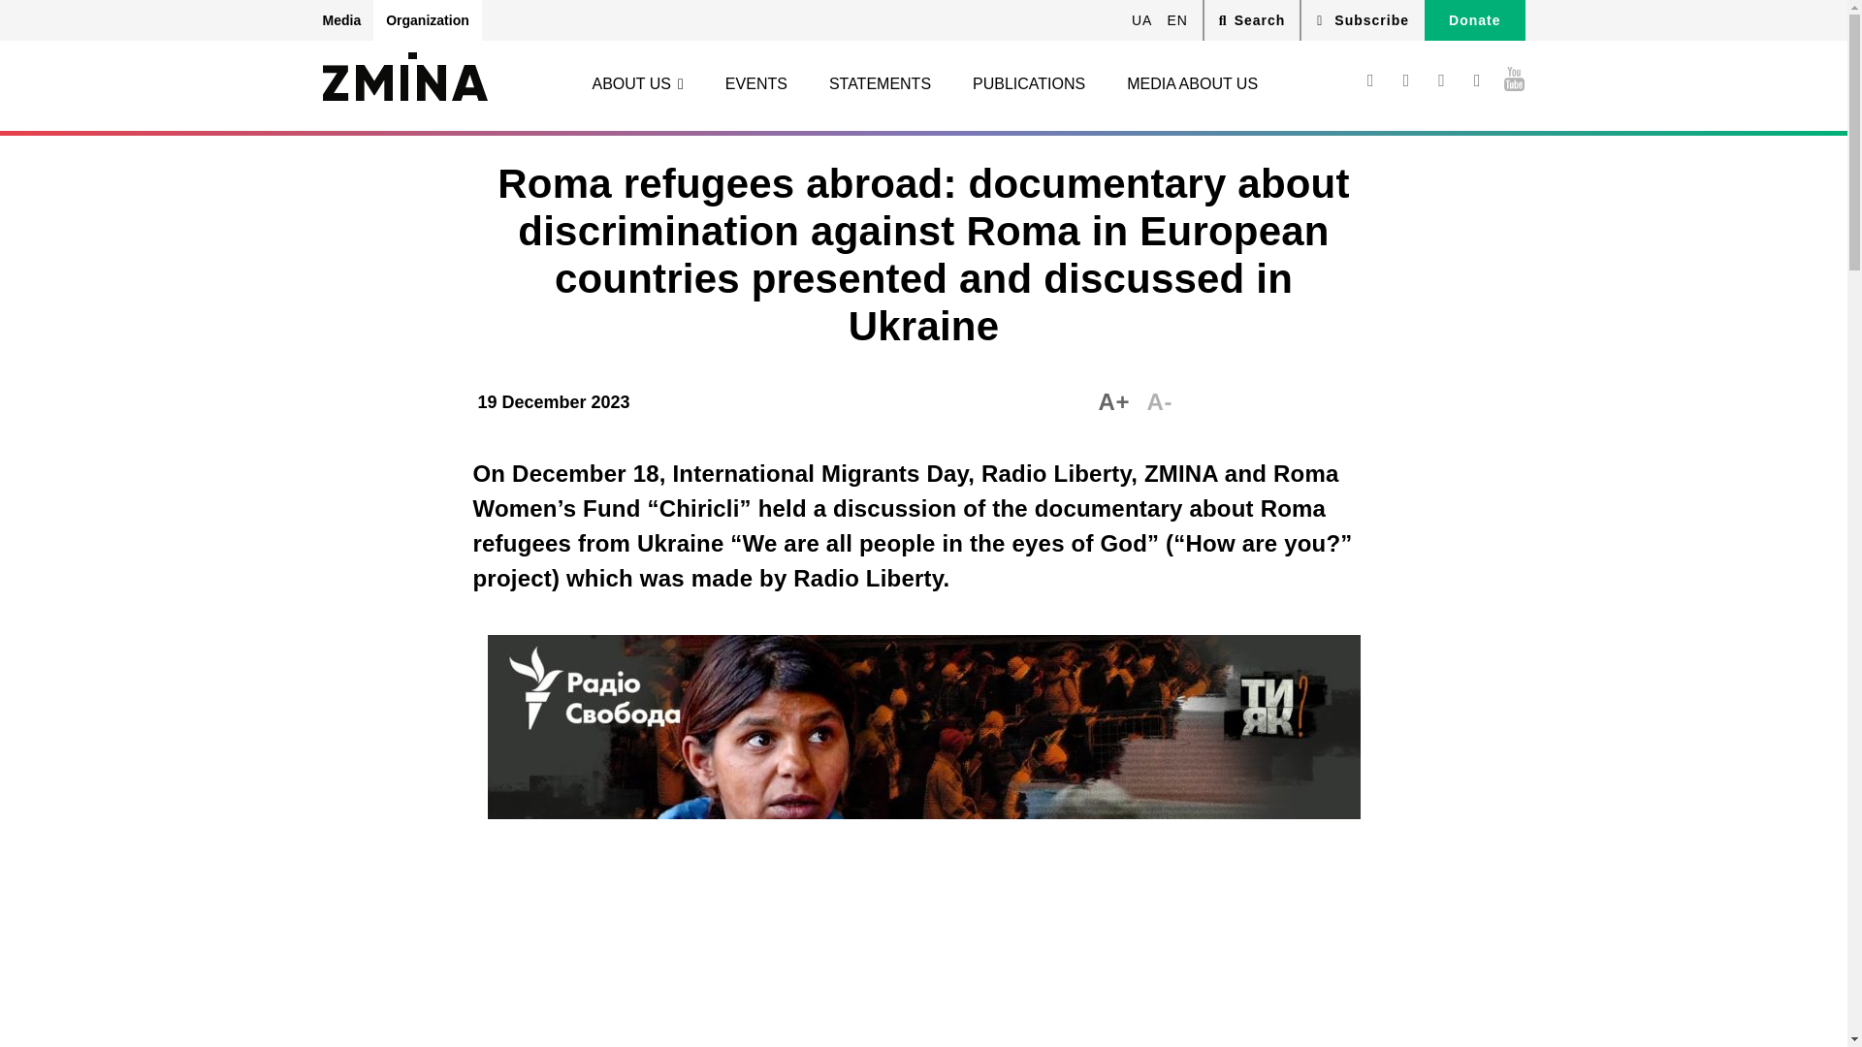  I want to click on STATEMENTS, so click(880, 83).